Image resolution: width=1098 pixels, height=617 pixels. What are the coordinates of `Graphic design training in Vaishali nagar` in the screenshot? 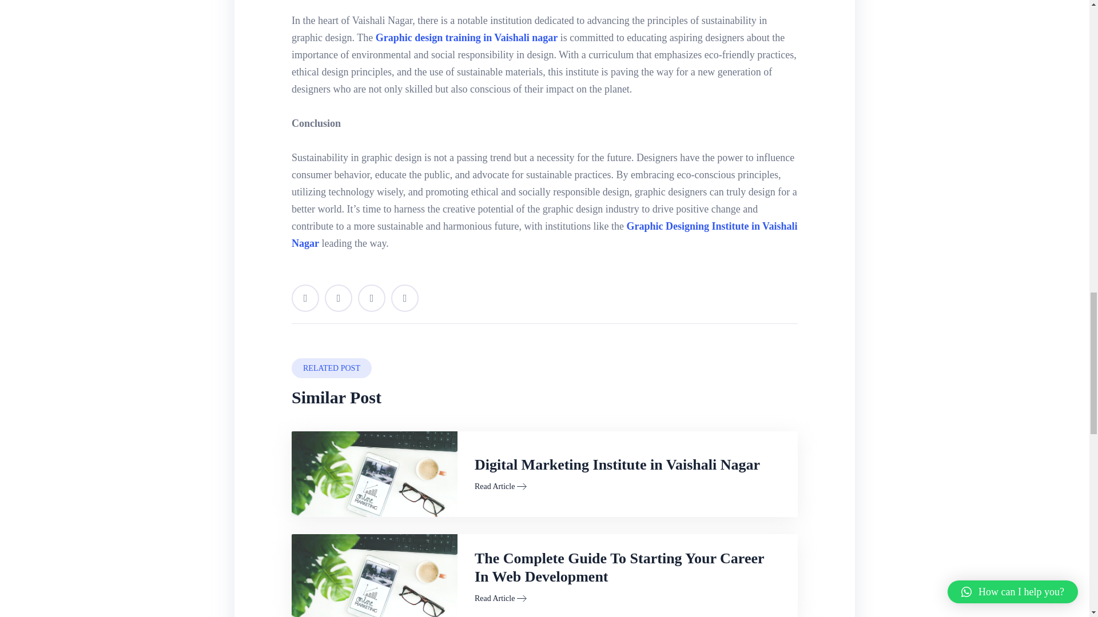 It's located at (467, 38).